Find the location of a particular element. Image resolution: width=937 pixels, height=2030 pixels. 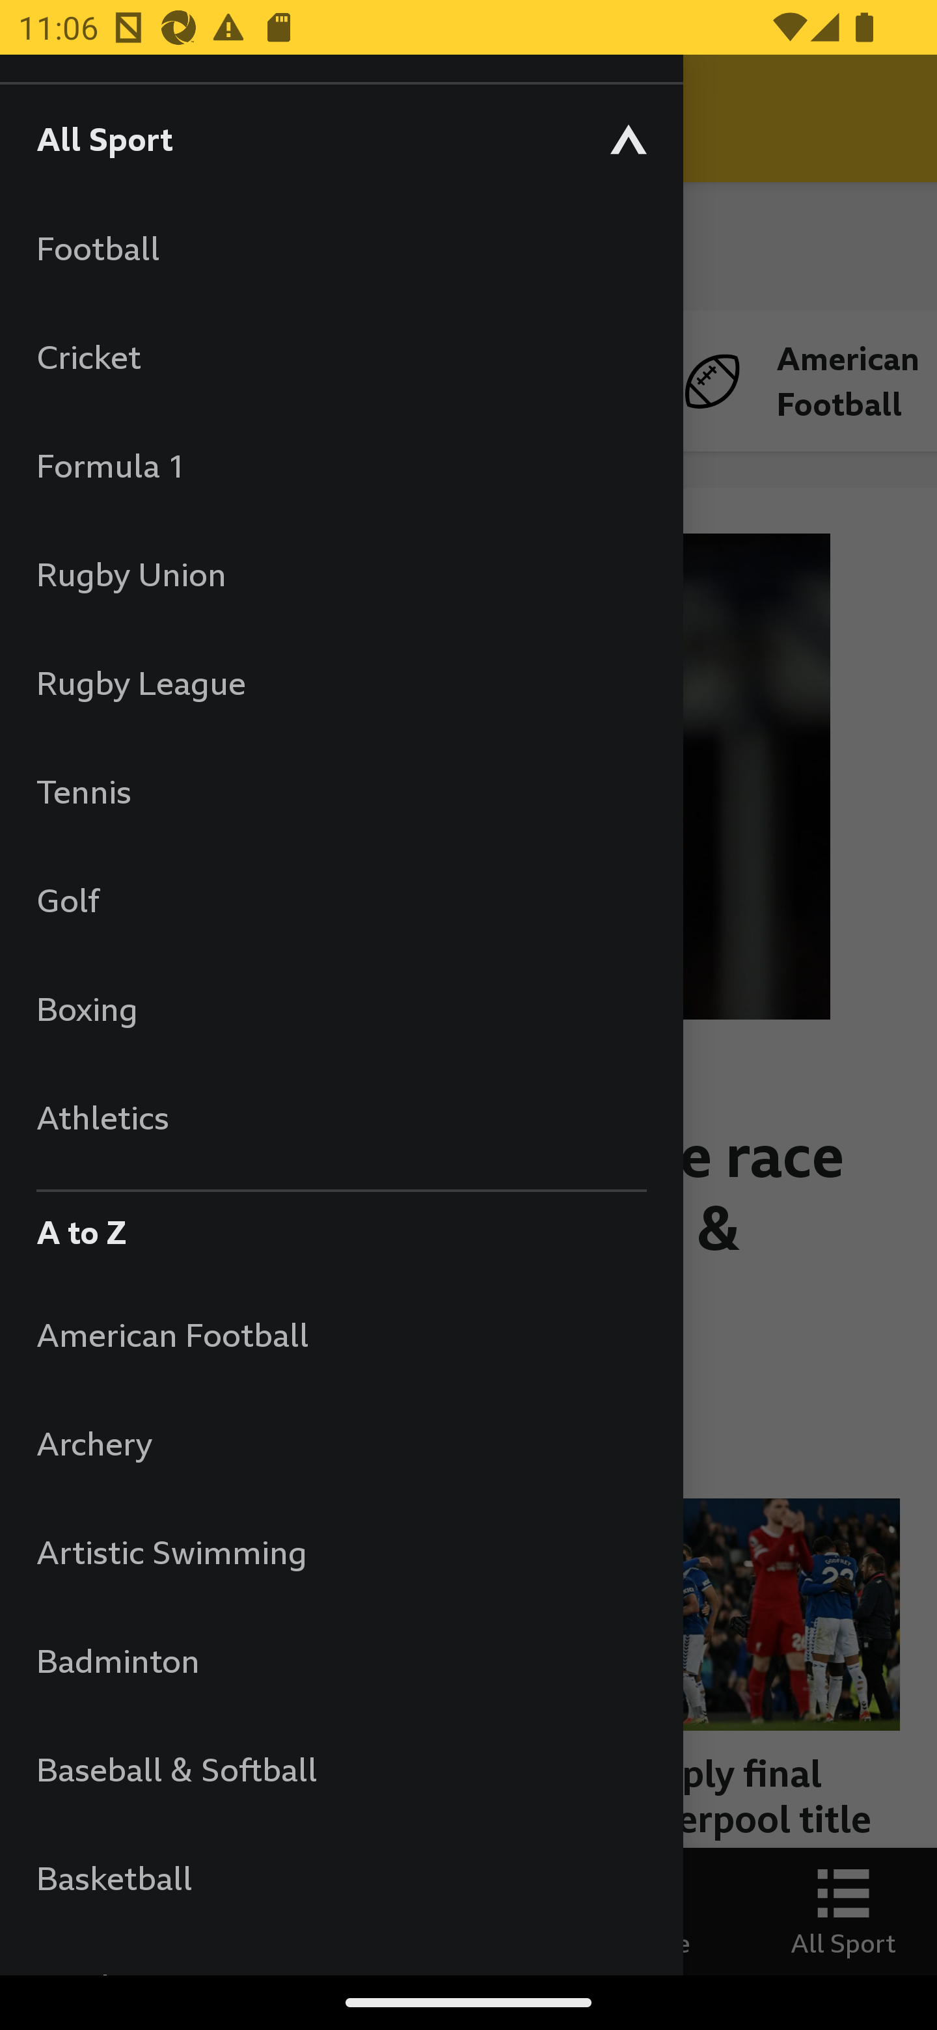

American Football is located at coordinates (341, 1334).